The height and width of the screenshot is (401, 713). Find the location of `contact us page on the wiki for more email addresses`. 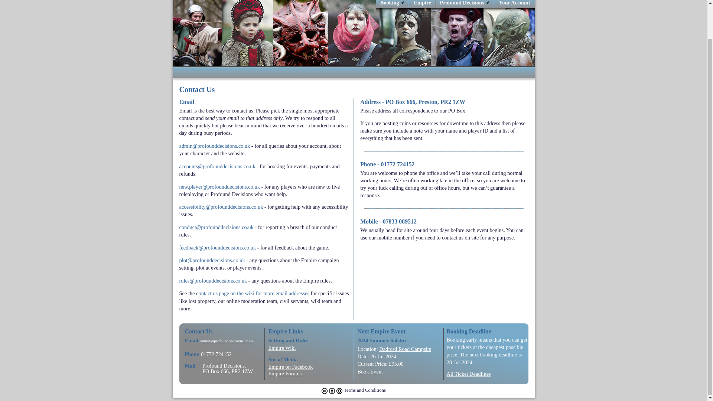

contact us page on the wiki for more email addresses is located at coordinates (253, 293).